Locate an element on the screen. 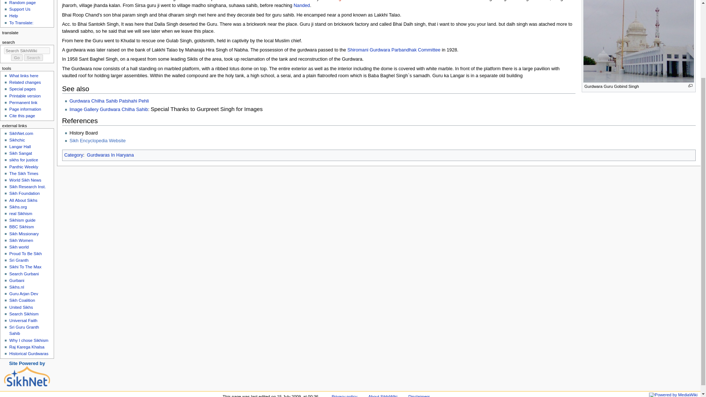  Sikh Encyclopedia Website is located at coordinates (100, 140).